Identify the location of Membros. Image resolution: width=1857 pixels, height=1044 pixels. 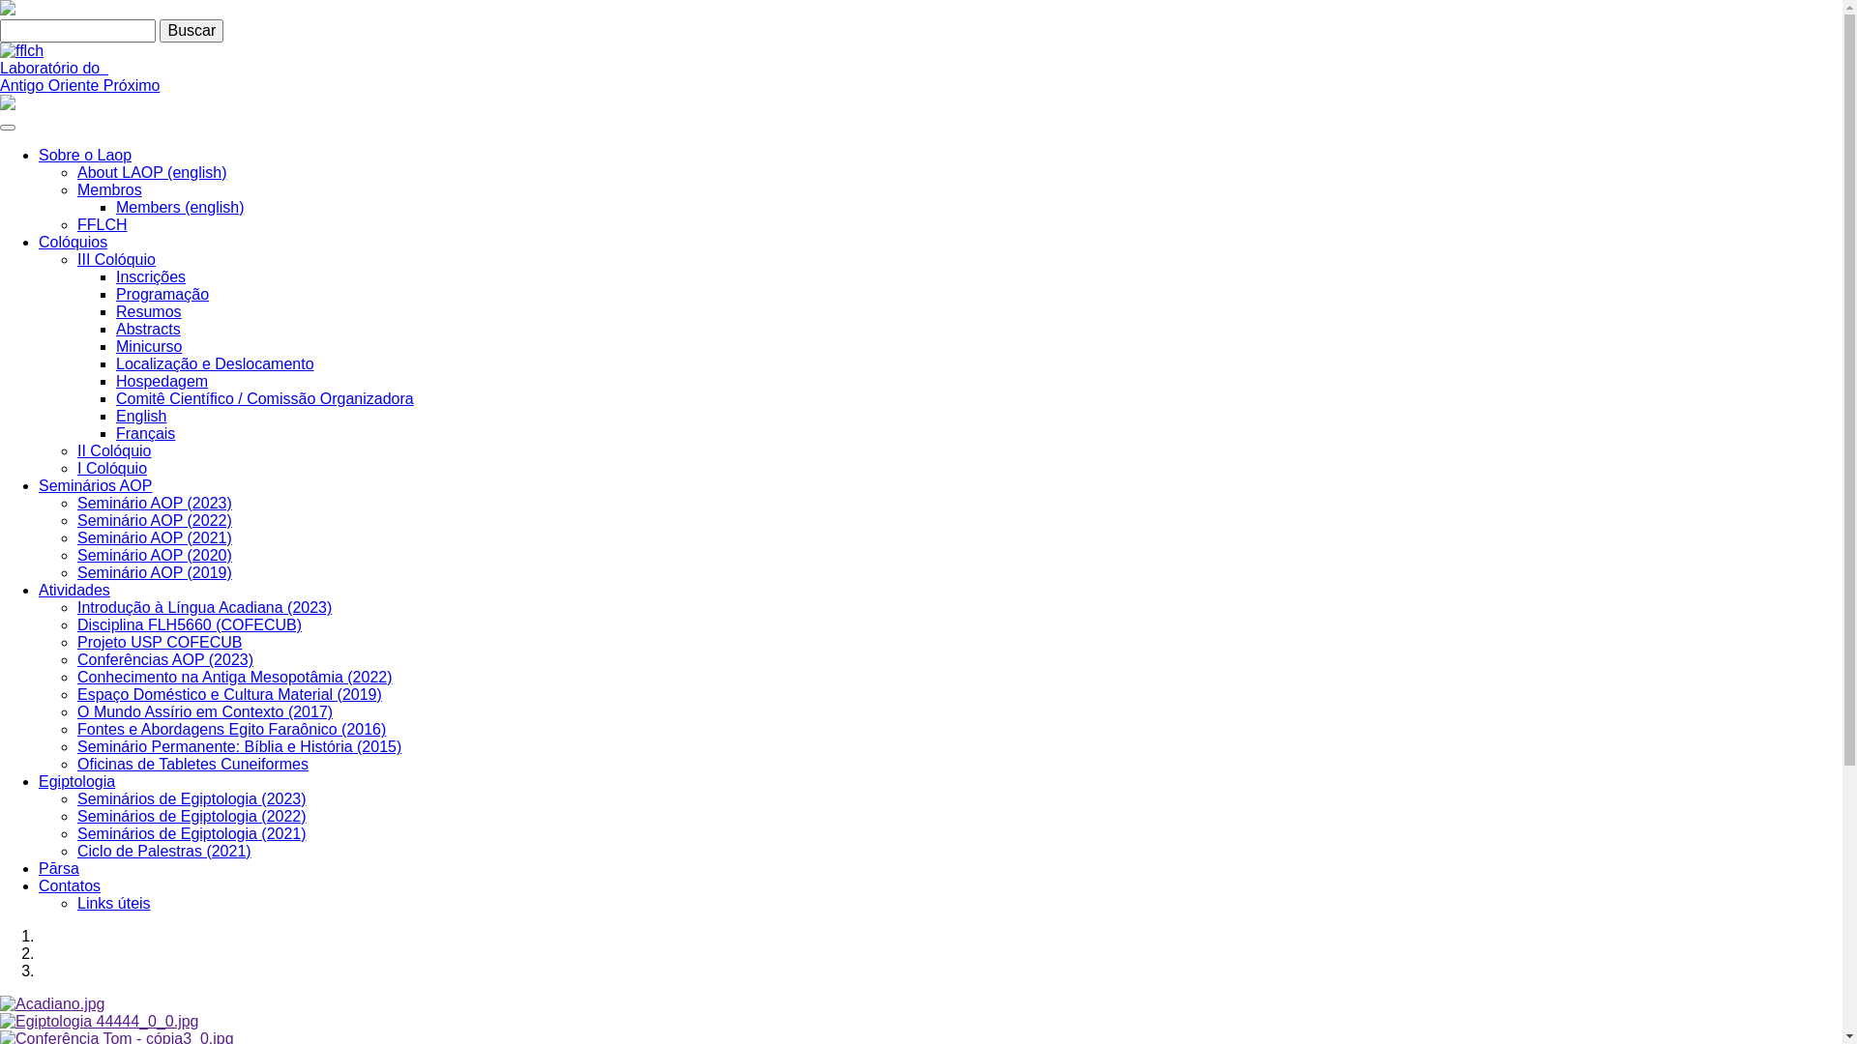
(110, 189).